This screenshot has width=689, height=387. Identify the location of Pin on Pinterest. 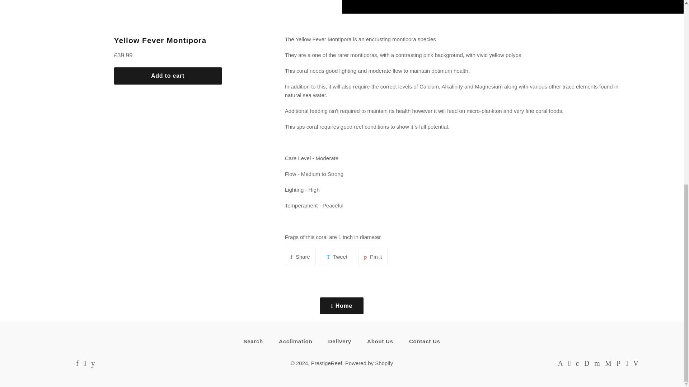
(372, 257).